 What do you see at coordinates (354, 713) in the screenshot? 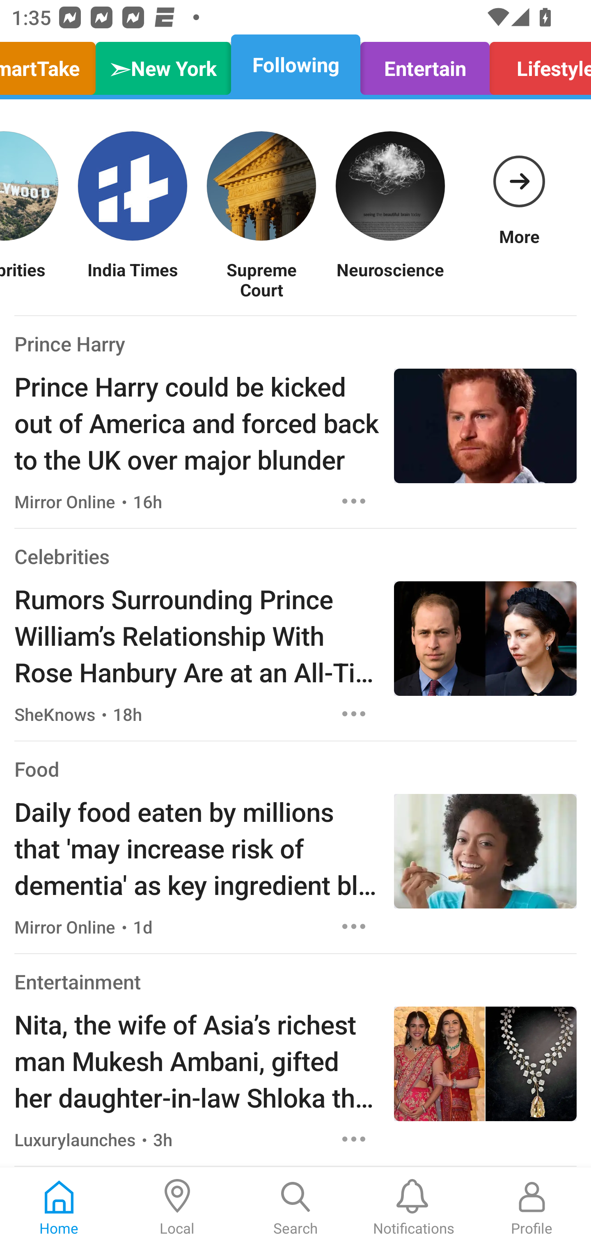
I see `Options` at bounding box center [354, 713].